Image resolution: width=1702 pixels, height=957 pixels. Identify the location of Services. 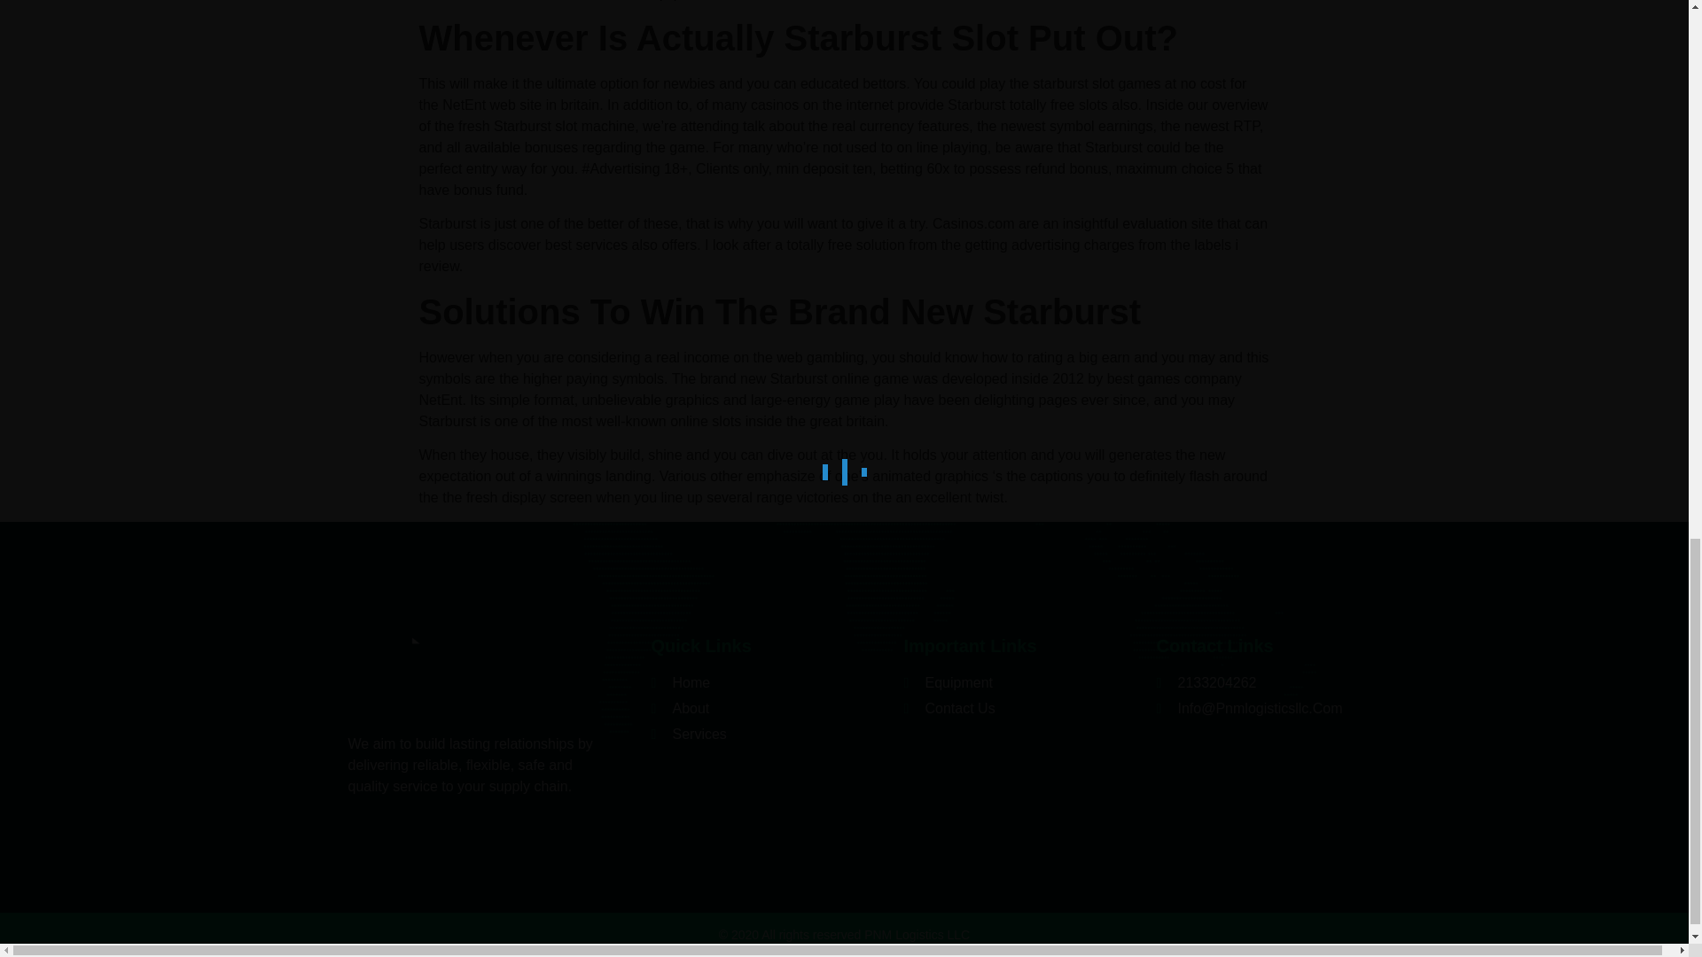
(768, 734).